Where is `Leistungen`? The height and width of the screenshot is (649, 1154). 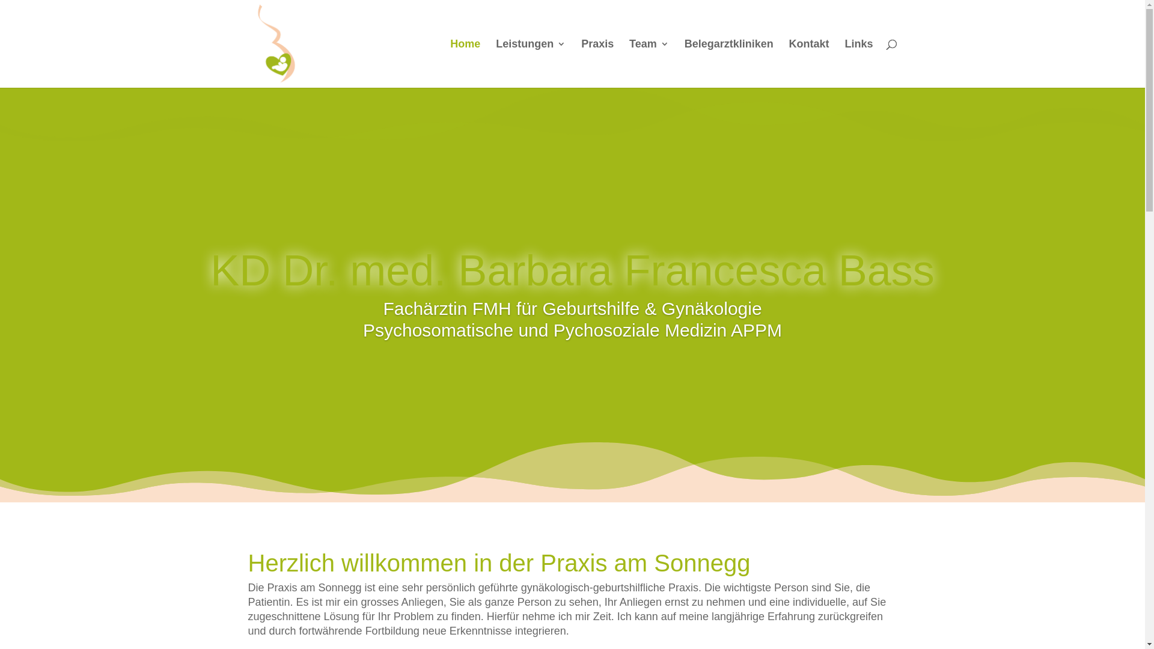
Leistungen is located at coordinates (531, 64).